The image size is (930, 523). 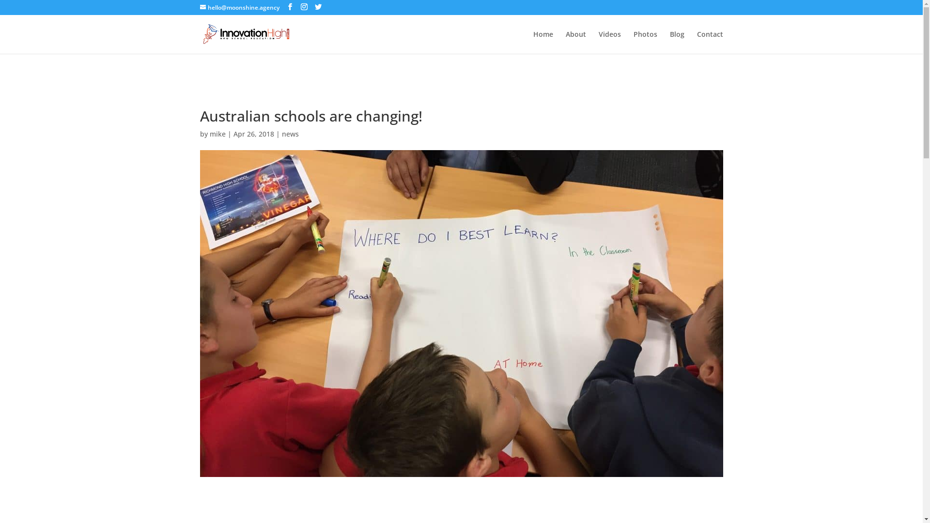 What do you see at coordinates (677, 43) in the screenshot?
I see `Blog` at bounding box center [677, 43].